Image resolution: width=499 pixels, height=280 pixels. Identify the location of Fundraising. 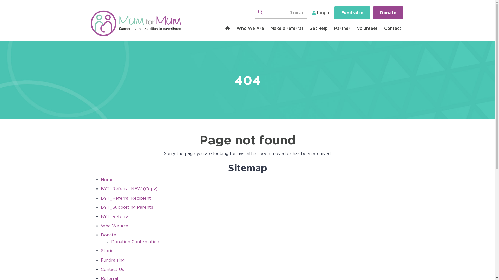
(113, 260).